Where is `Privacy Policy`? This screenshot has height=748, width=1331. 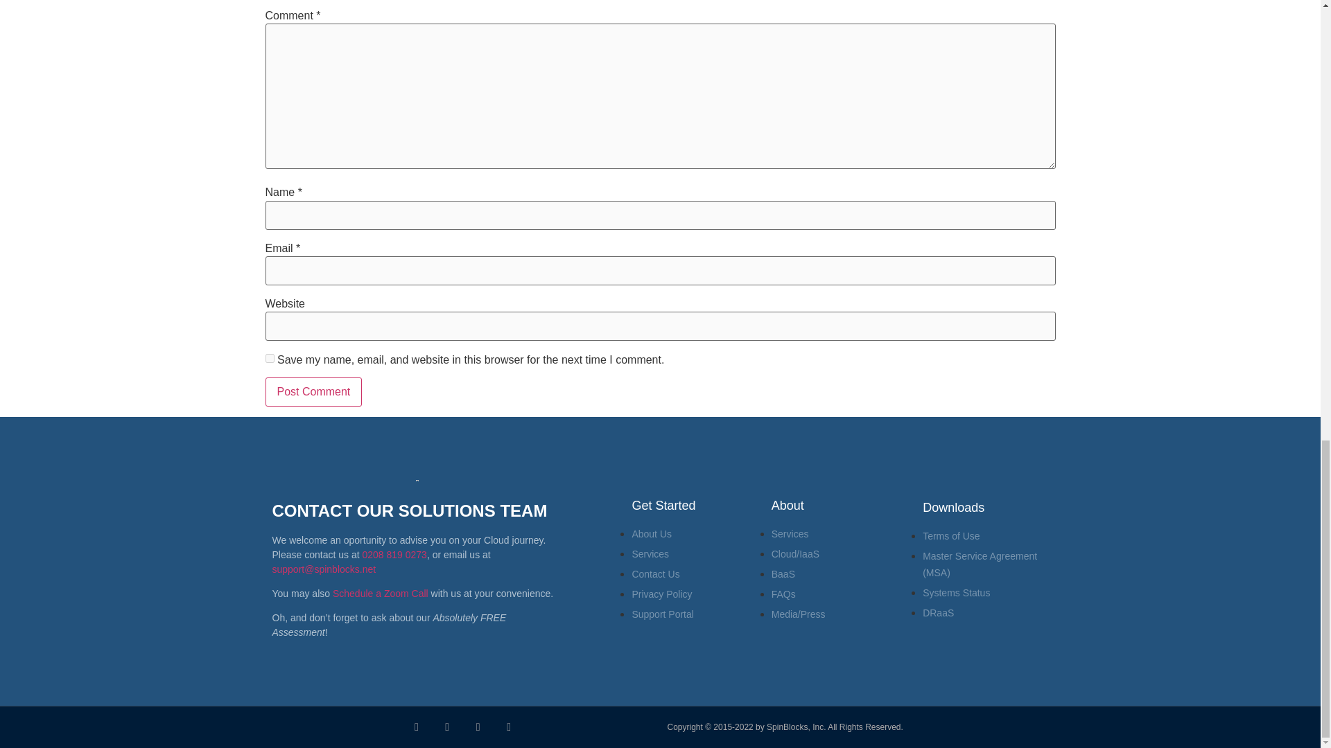 Privacy Policy is located at coordinates (661, 594).